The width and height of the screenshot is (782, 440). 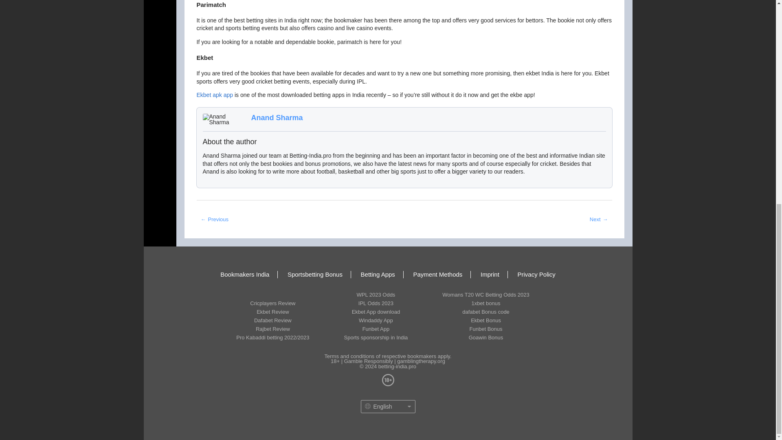 What do you see at coordinates (376, 303) in the screenshot?
I see `IPL Odds 2023` at bounding box center [376, 303].